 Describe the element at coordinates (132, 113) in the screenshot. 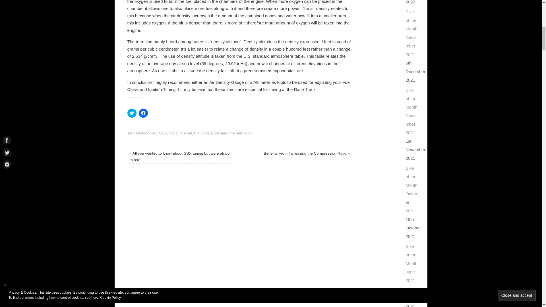

I see `Click to share on Twitter` at that location.